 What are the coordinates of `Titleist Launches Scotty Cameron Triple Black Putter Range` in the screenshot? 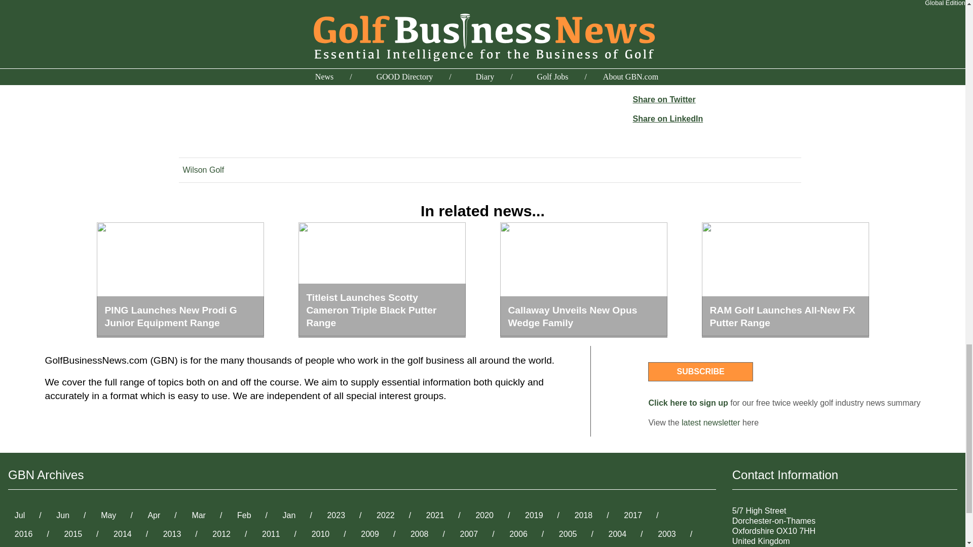 It's located at (381, 280).